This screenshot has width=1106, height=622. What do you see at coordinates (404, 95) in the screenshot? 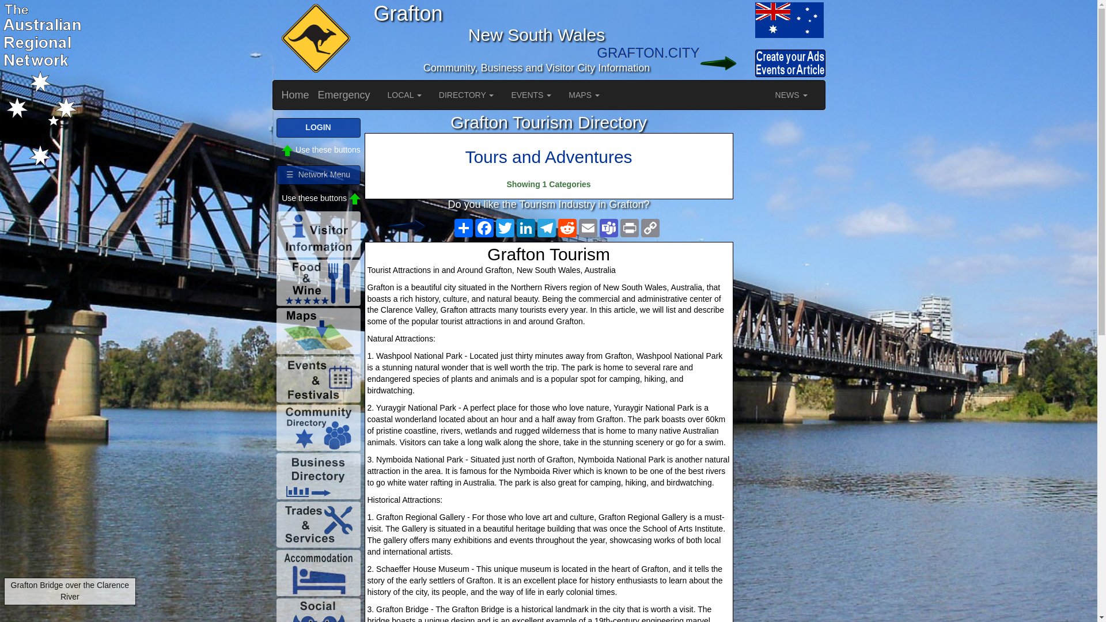
I see `LOCAL` at bounding box center [404, 95].